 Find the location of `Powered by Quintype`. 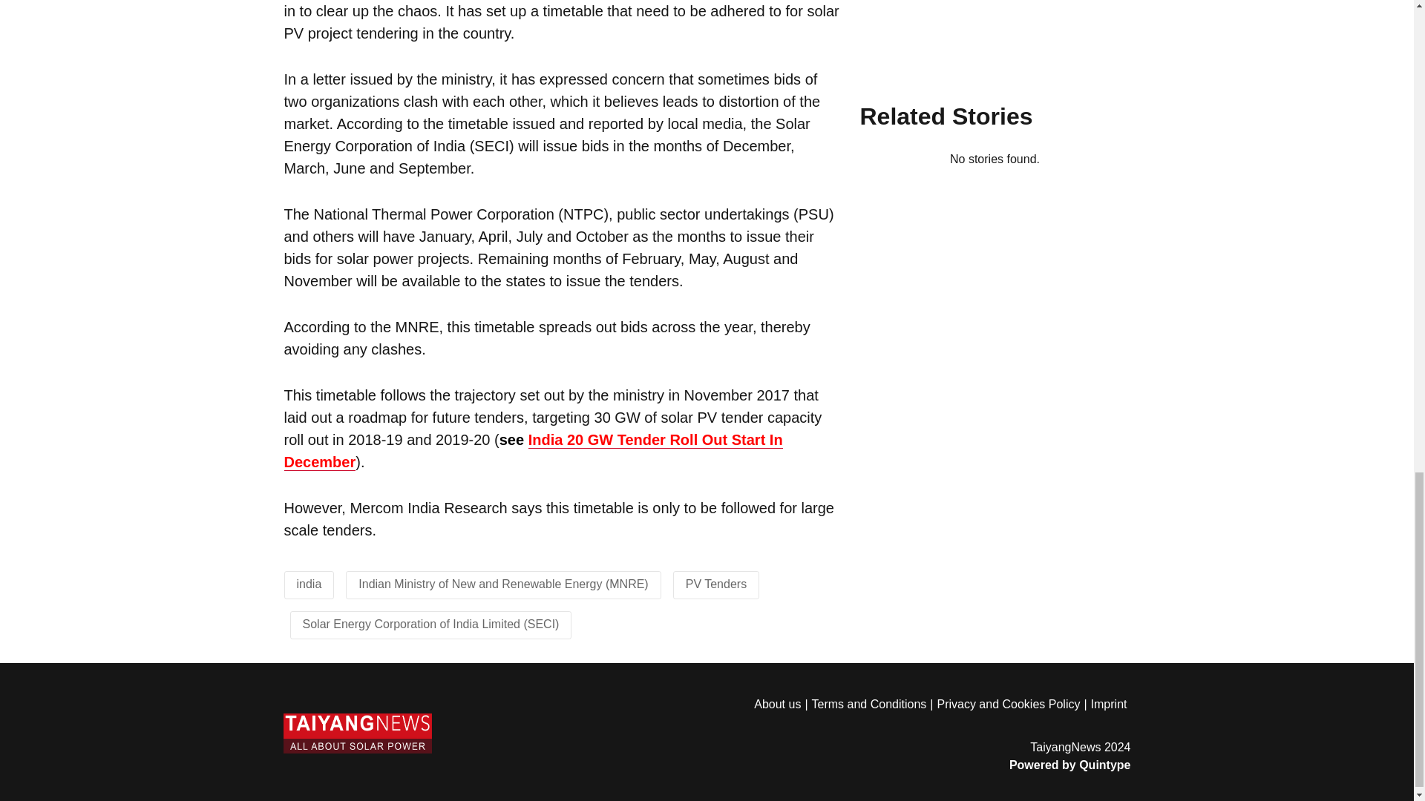

Powered by Quintype is located at coordinates (941, 765).